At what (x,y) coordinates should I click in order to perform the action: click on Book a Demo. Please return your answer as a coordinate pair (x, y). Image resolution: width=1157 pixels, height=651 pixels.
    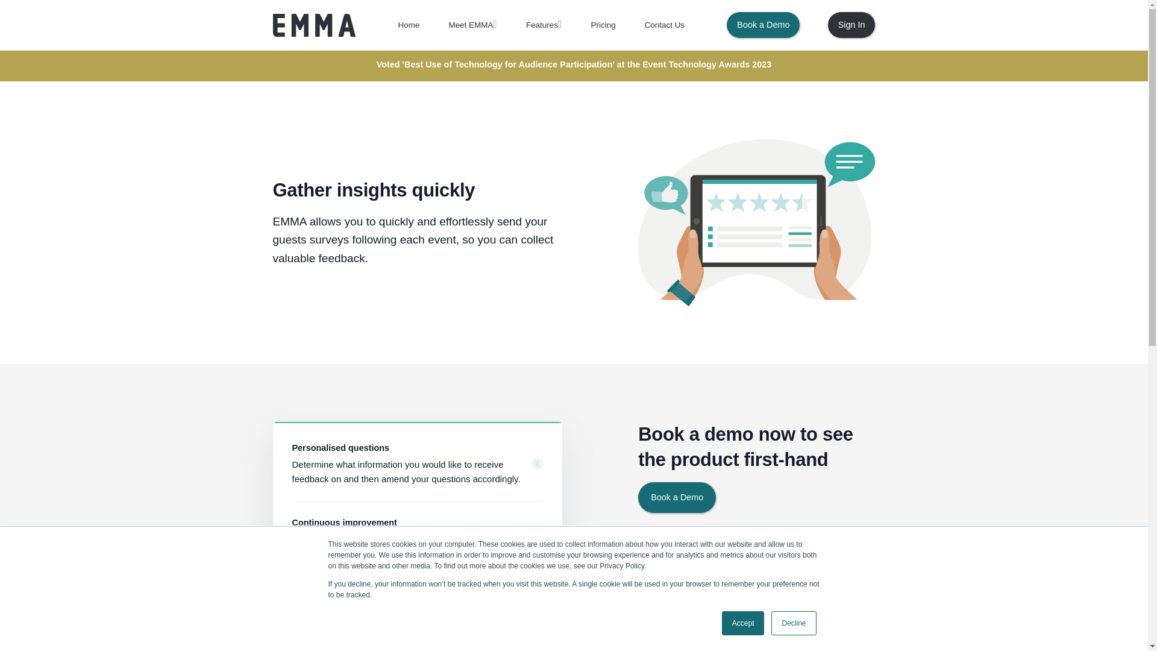
    Looking at the image, I should click on (677, 498).